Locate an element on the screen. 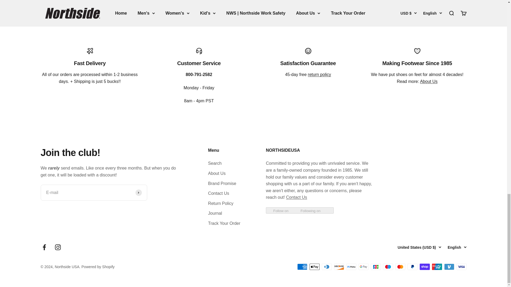  About Us is located at coordinates (428, 81).